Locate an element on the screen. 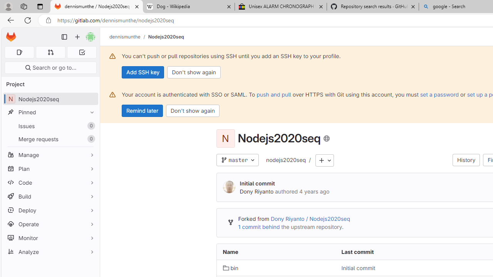  NNodejs2020seq is located at coordinates (50, 99).